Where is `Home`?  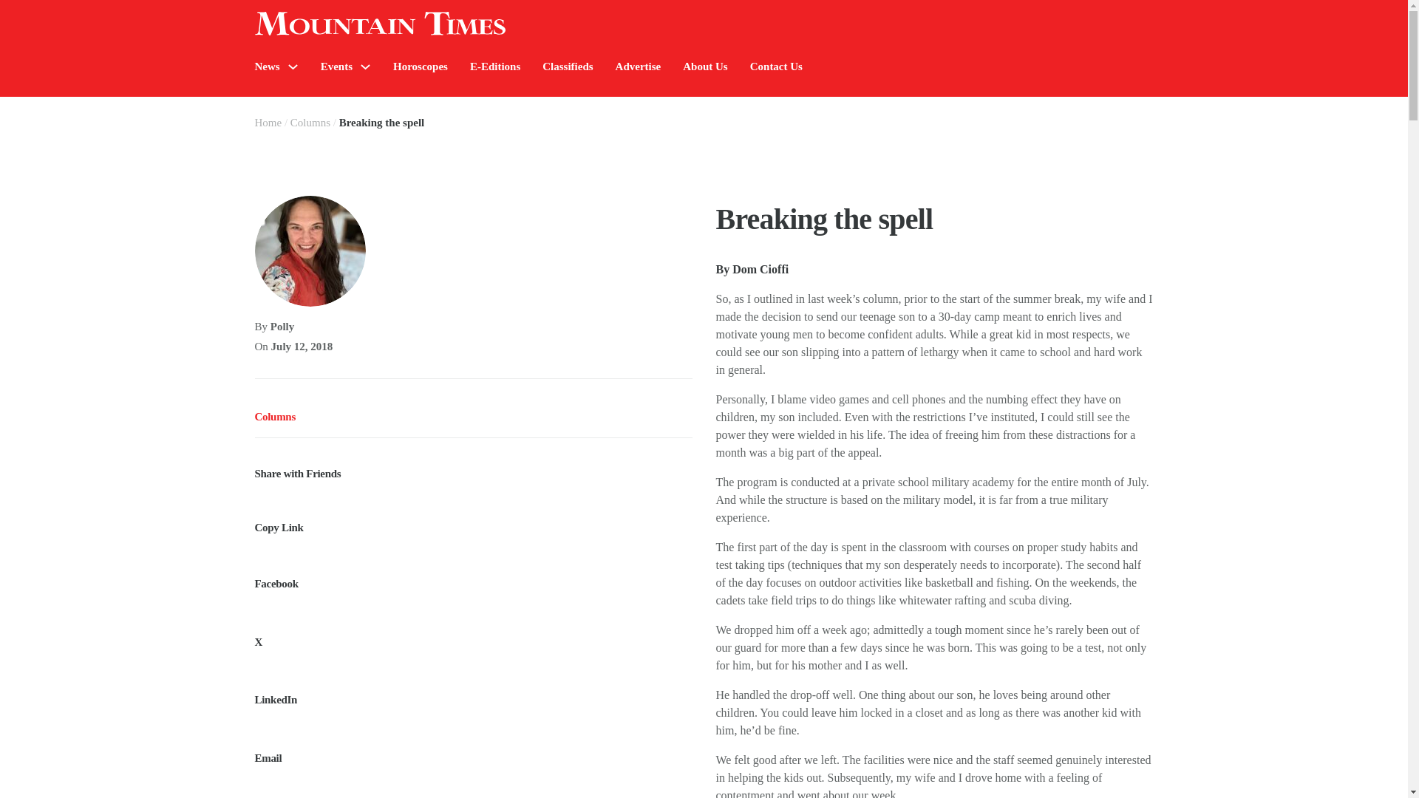
Home is located at coordinates (268, 122).